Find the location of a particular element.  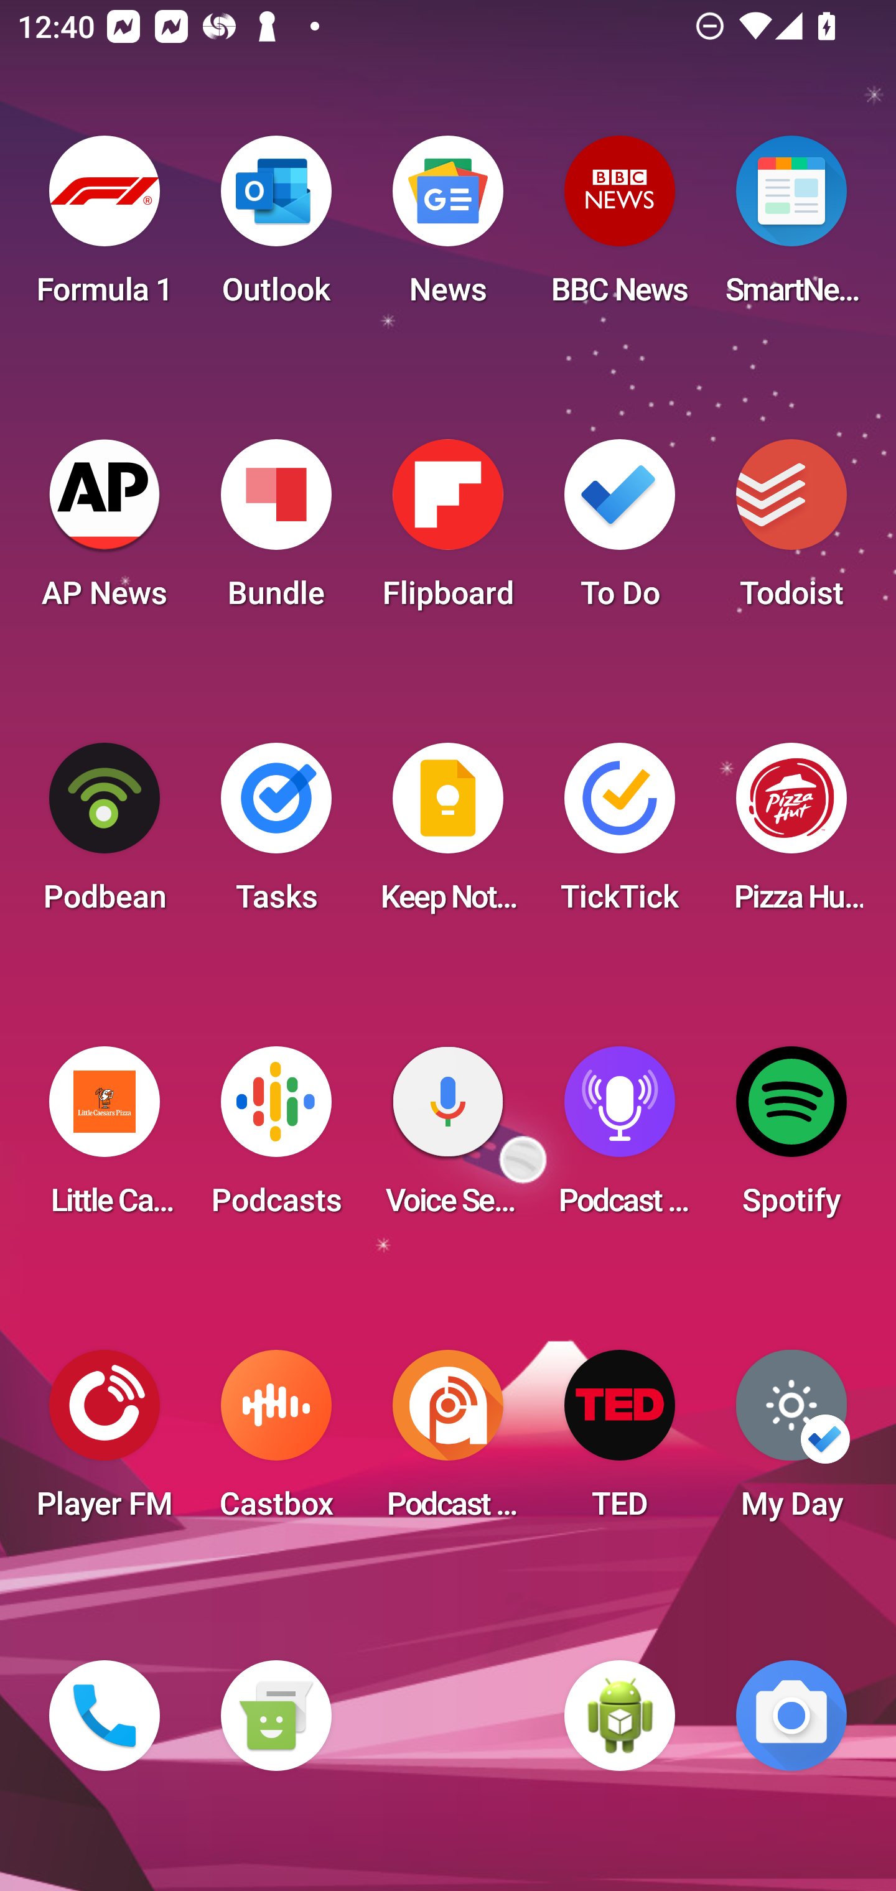

Podcast Player is located at coordinates (620, 1138).